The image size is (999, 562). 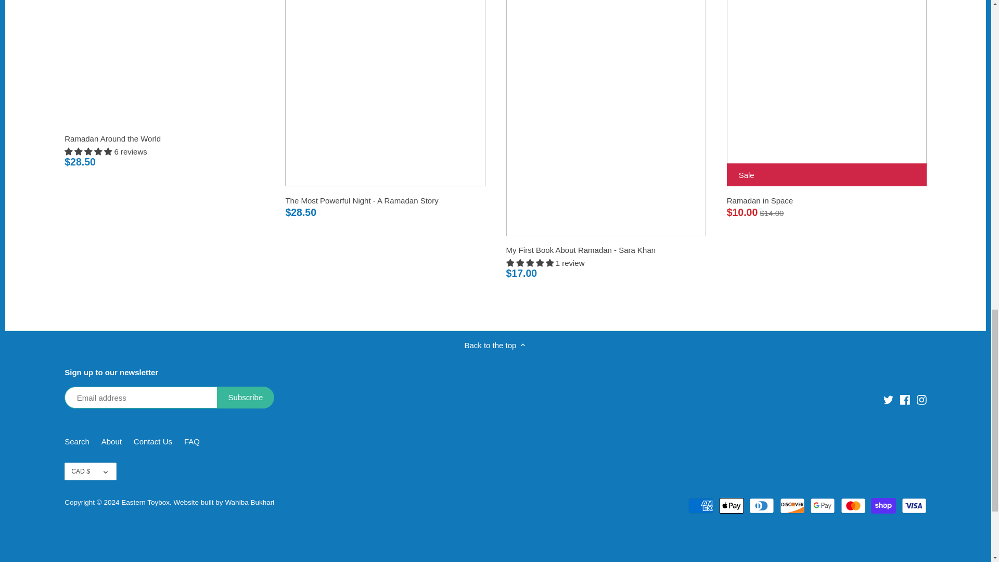 What do you see at coordinates (921, 400) in the screenshot?
I see `Instagram` at bounding box center [921, 400].